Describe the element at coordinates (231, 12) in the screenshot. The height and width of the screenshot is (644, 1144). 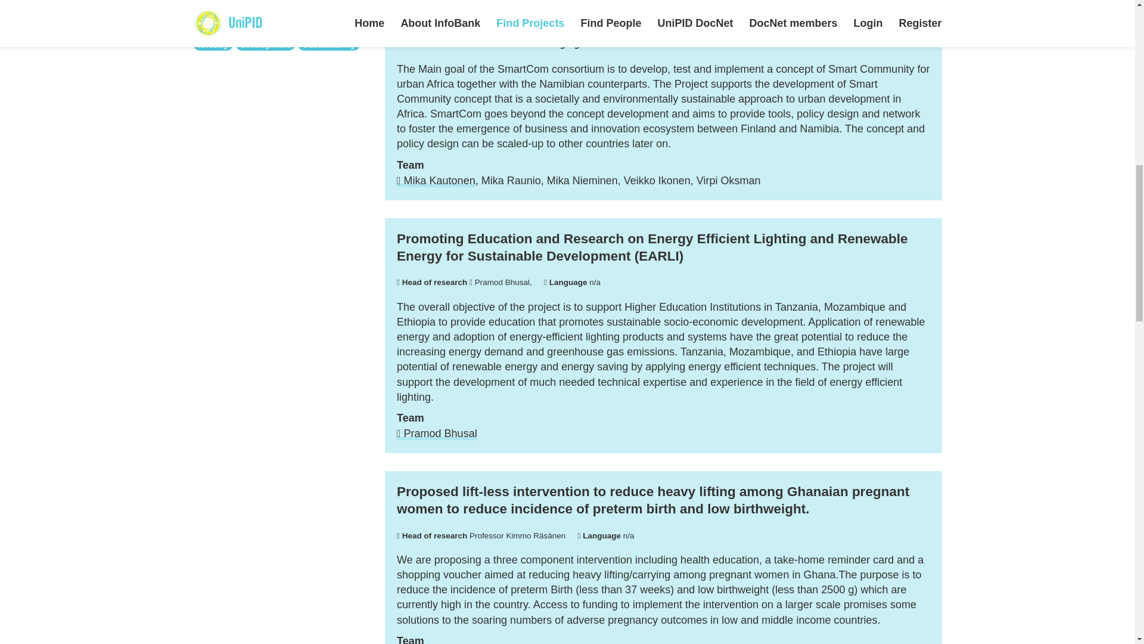
I see `renewable energy` at that location.